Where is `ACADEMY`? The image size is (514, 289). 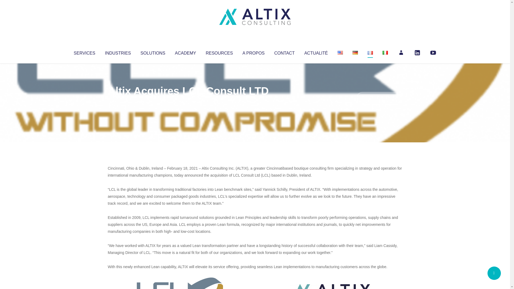 ACADEMY is located at coordinates (185, 52).